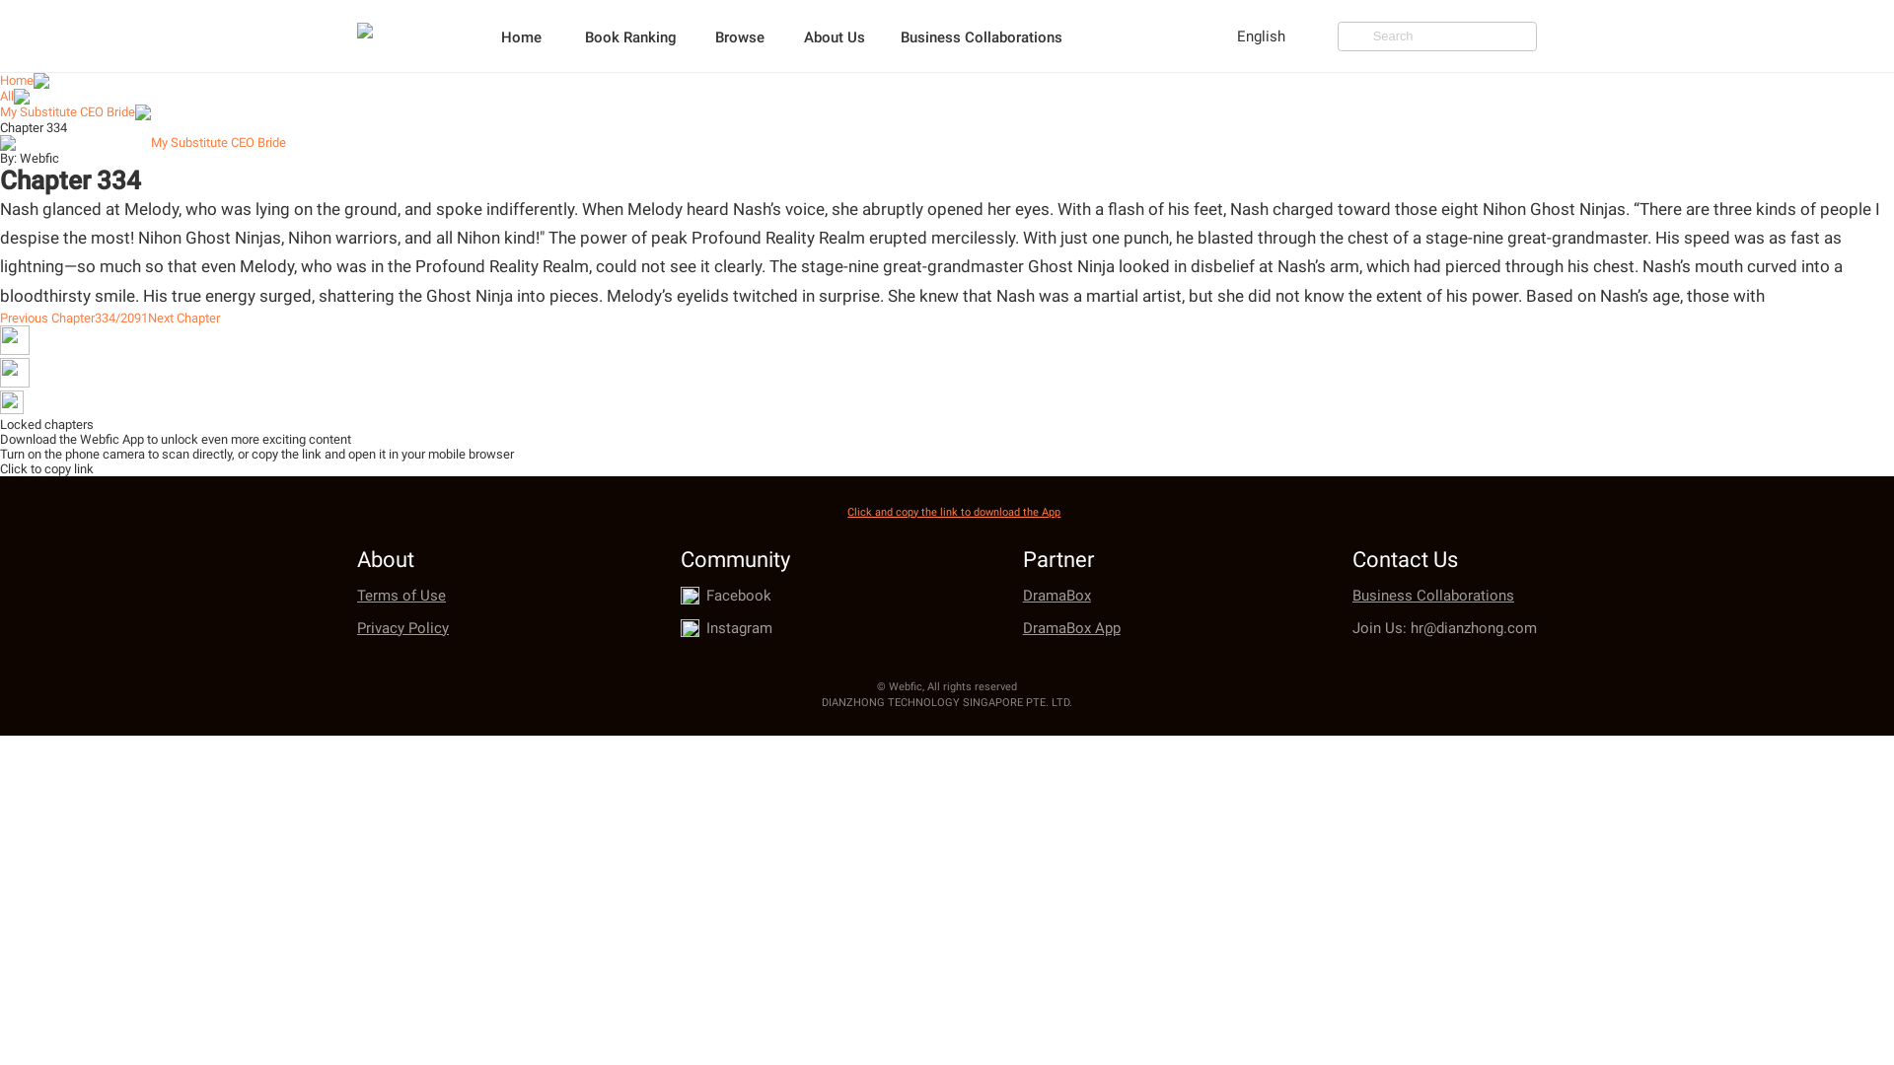 The image size is (1894, 1065). I want to click on My Substitute CEO Bride, so click(218, 142).